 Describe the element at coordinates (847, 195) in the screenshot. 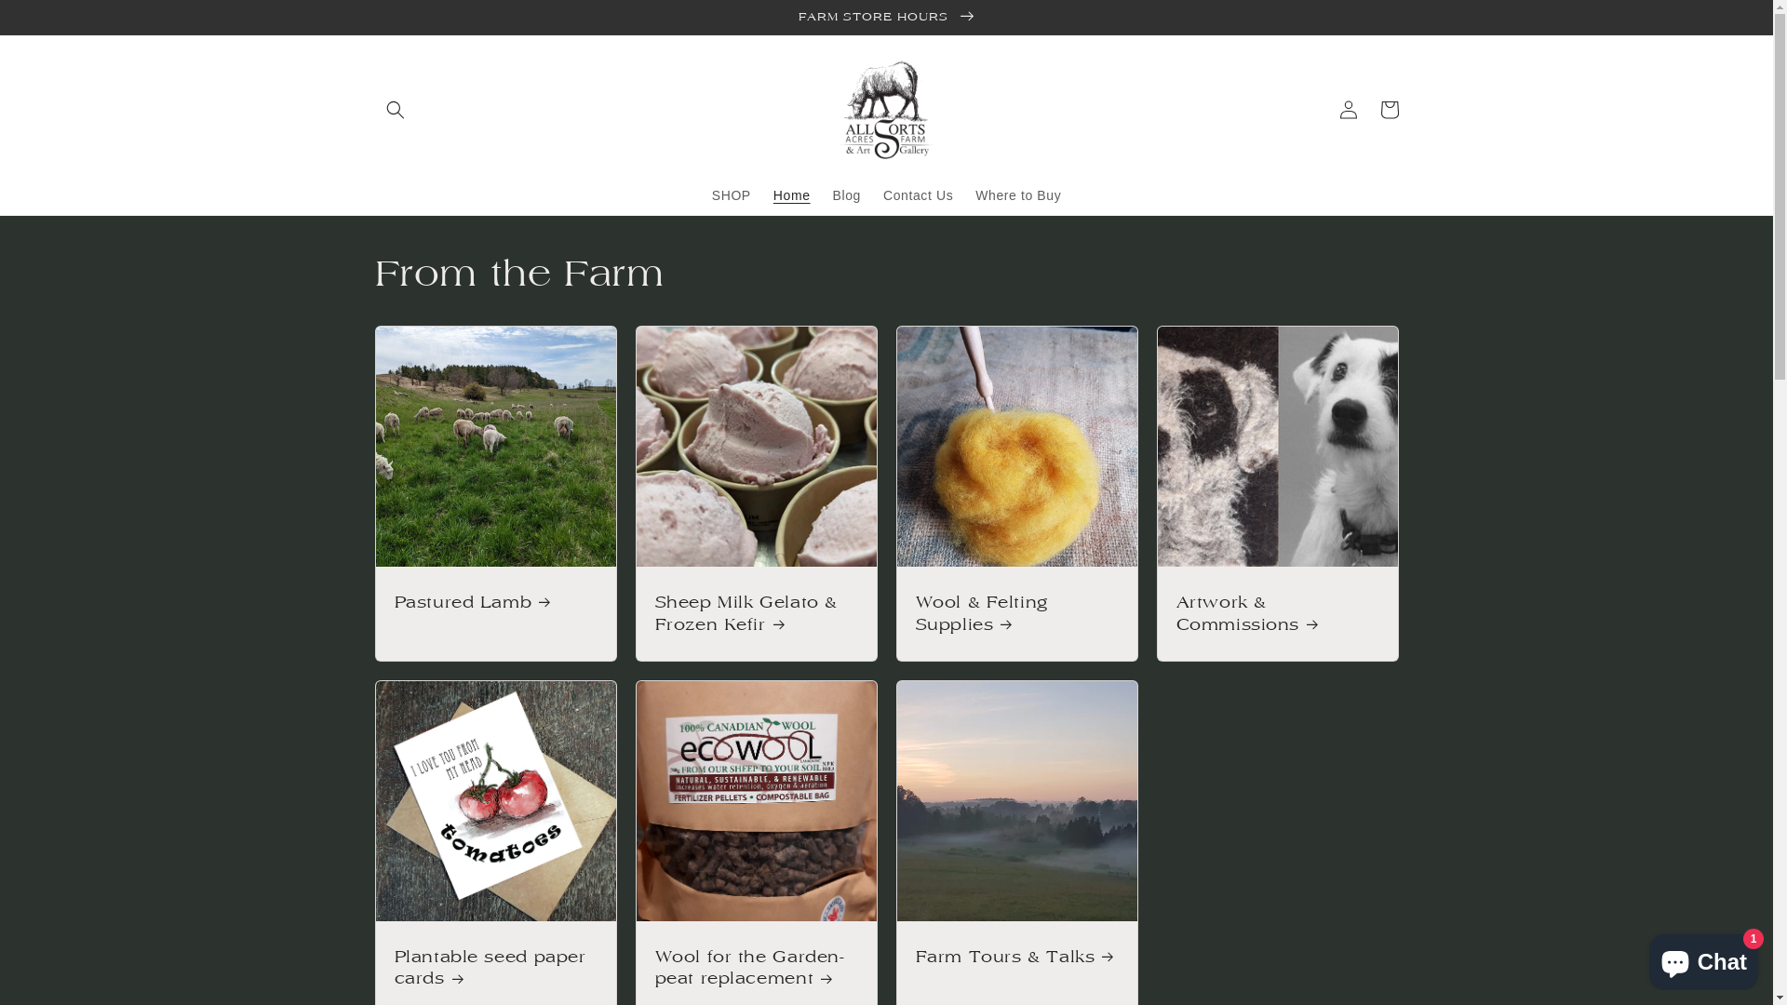

I see `Blog` at that location.